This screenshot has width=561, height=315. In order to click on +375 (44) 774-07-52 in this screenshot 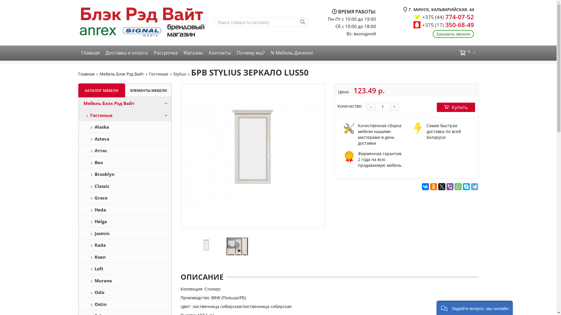, I will do `click(448, 17)`.